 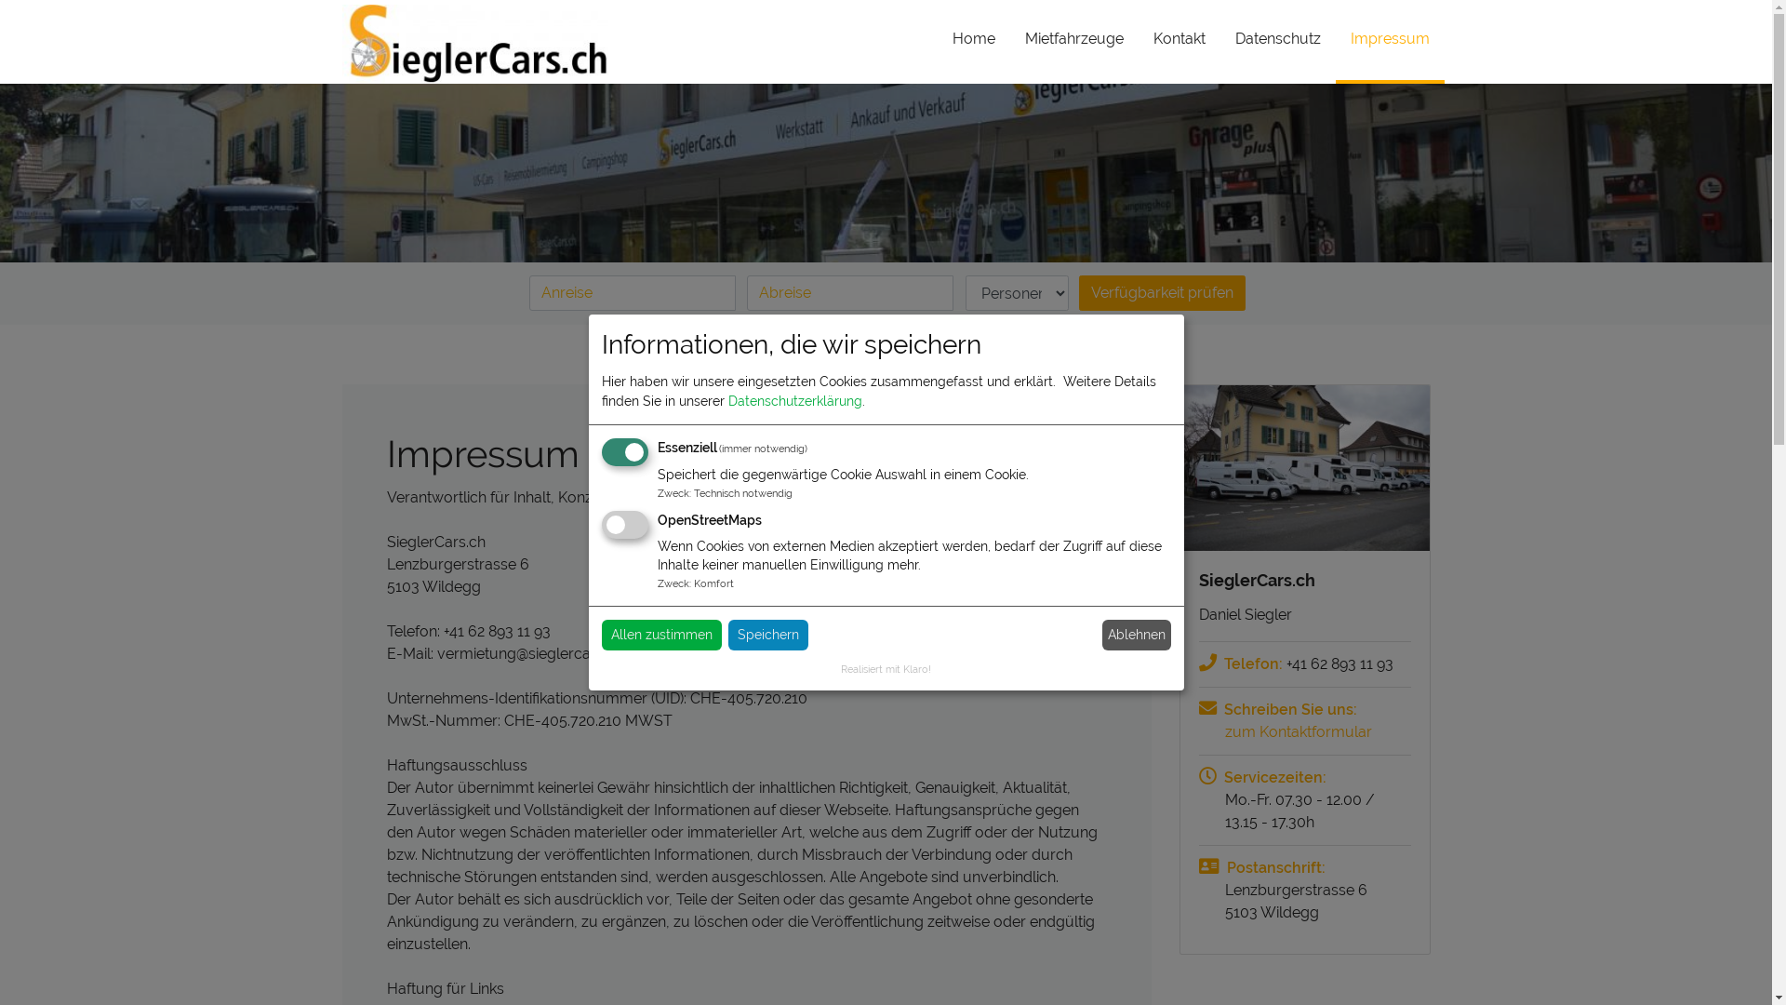 I want to click on Home, so click(x=974, y=50).